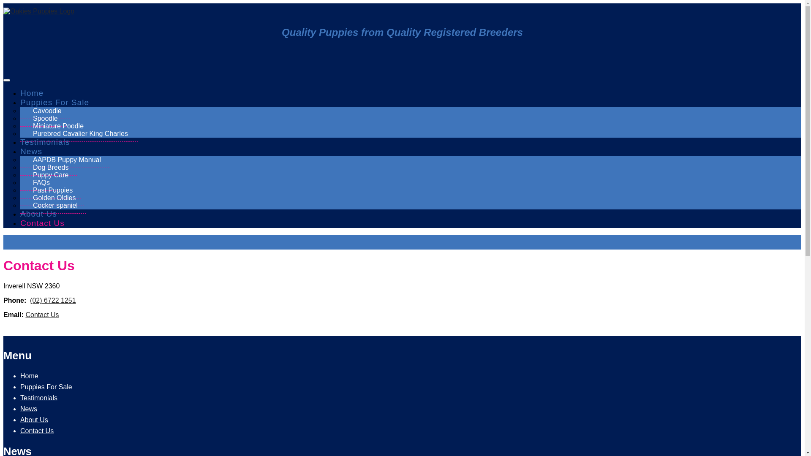  I want to click on News, so click(29, 409).